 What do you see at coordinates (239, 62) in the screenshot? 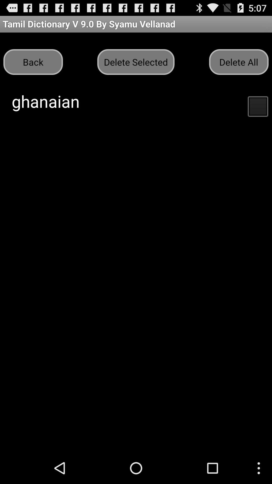
I see `press the button to the right of the delete selected icon` at bounding box center [239, 62].